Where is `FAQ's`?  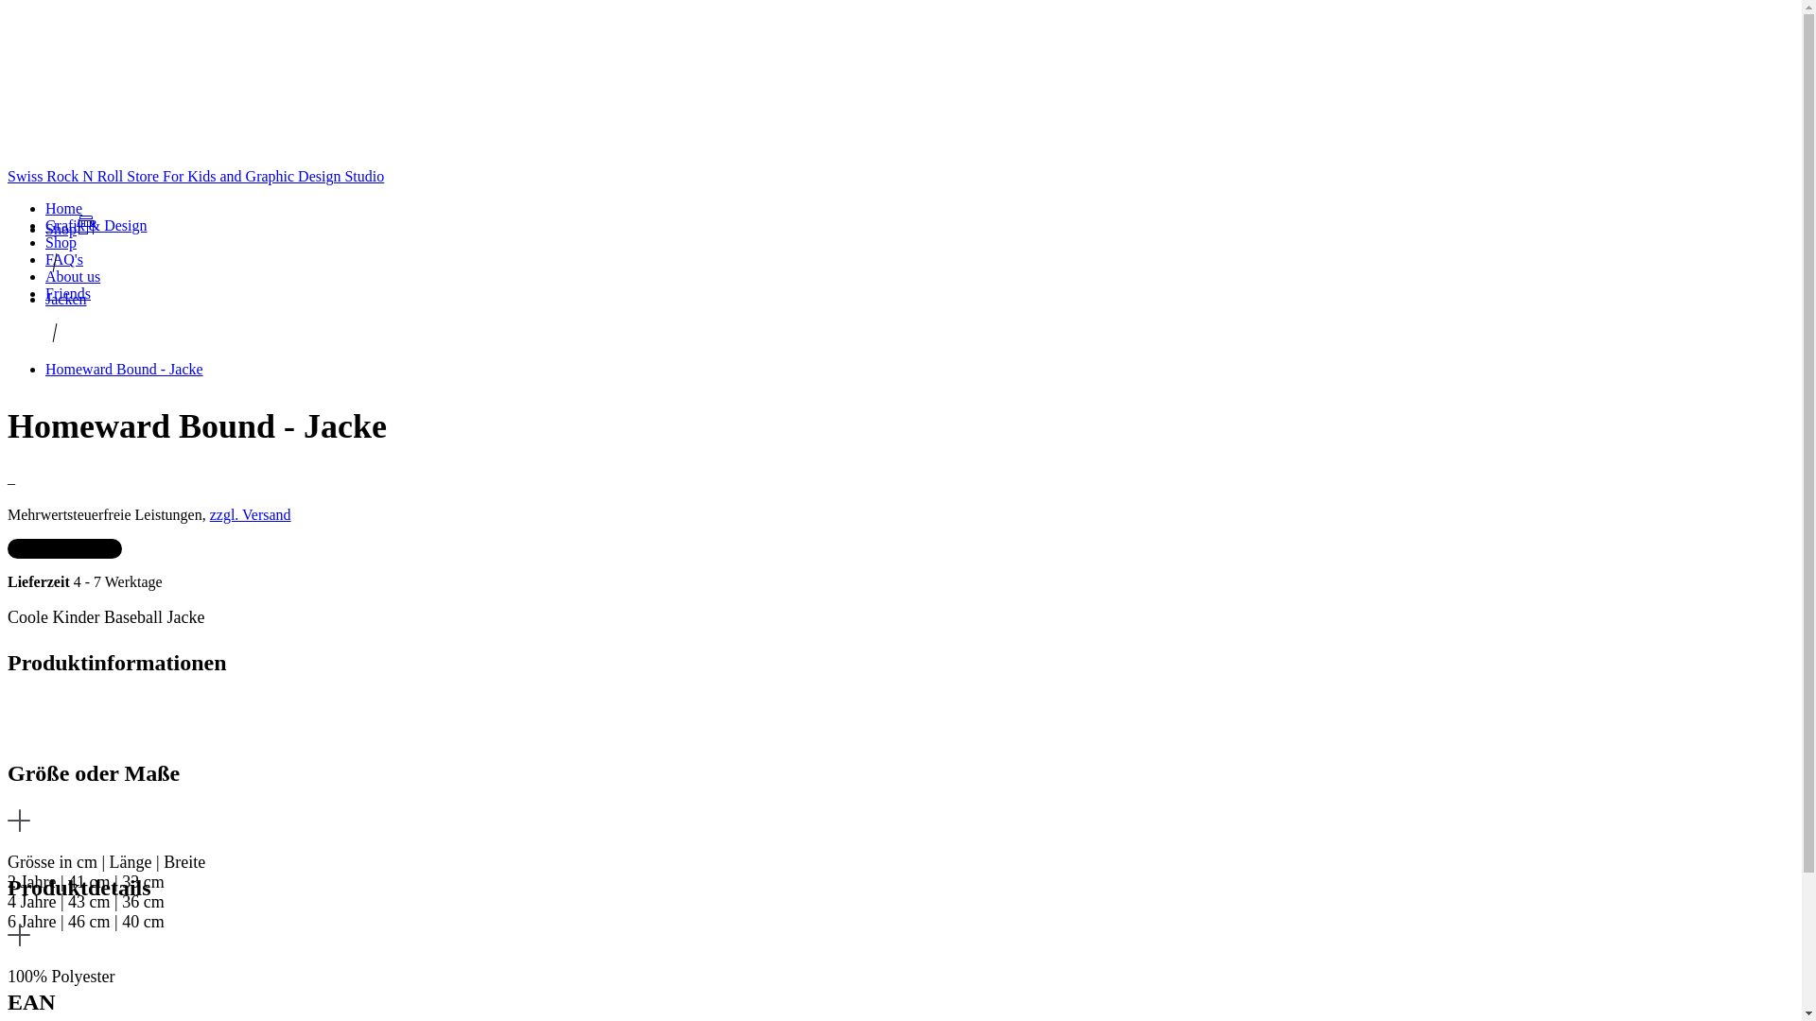
FAQ's is located at coordinates (64, 259).